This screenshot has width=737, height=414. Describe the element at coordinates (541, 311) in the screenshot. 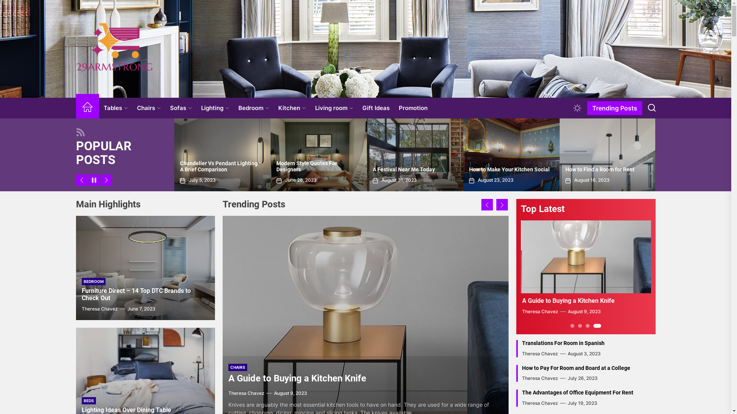

I see `Theresa Chavez` at that location.